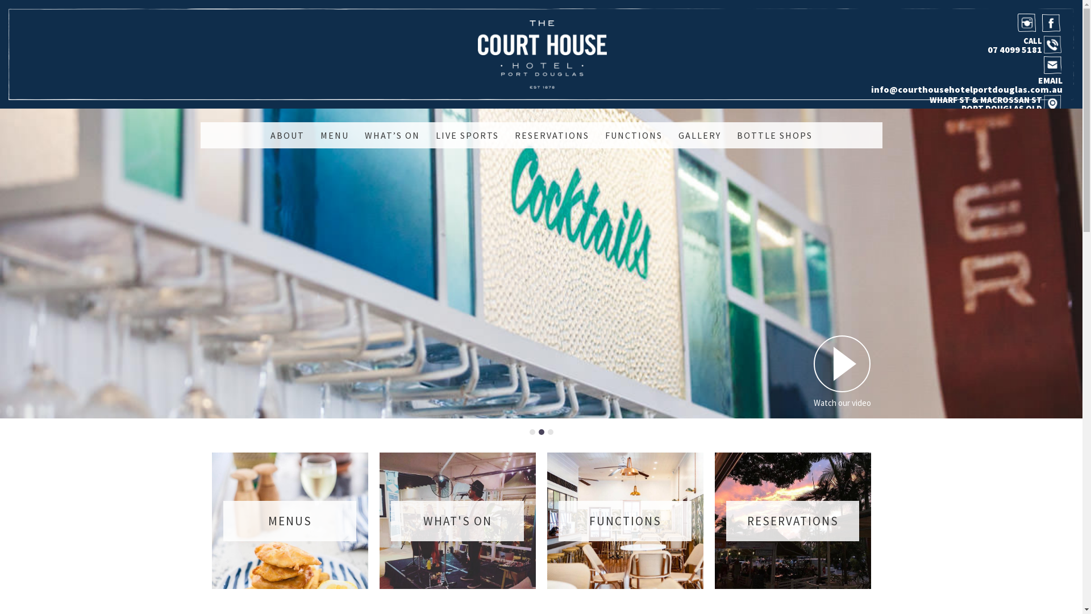  I want to click on GALLERY, so click(700, 135).